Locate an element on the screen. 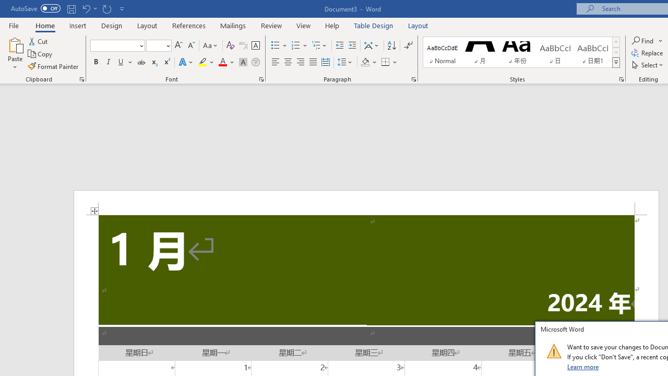 Image resolution: width=668 pixels, height=376 pixels. Office Clipboard... is located at coordinates (81, 79).